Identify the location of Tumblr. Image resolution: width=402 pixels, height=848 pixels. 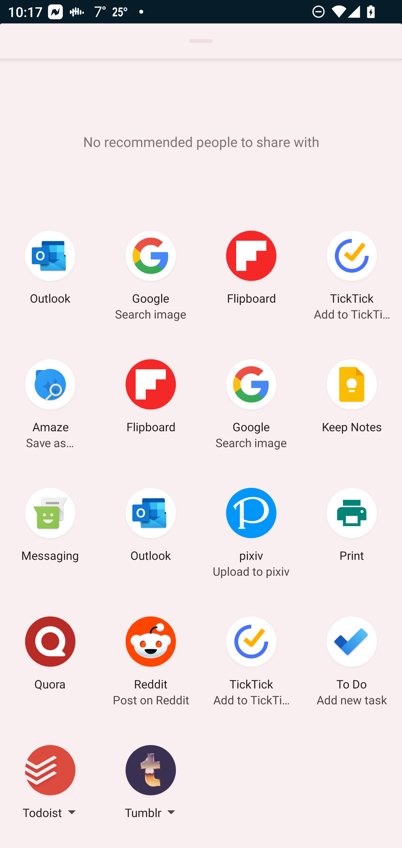
(151, 783).